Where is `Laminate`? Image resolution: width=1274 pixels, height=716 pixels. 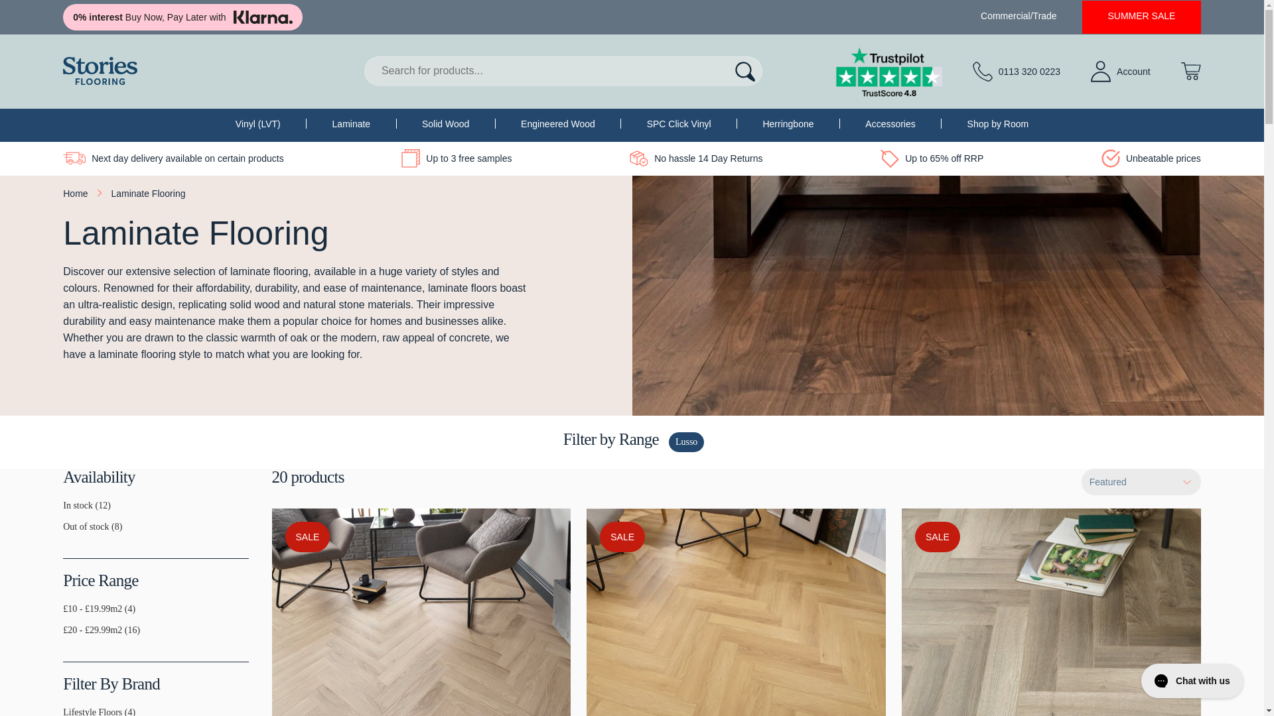 Laminate is located at coordinates (352, 124).